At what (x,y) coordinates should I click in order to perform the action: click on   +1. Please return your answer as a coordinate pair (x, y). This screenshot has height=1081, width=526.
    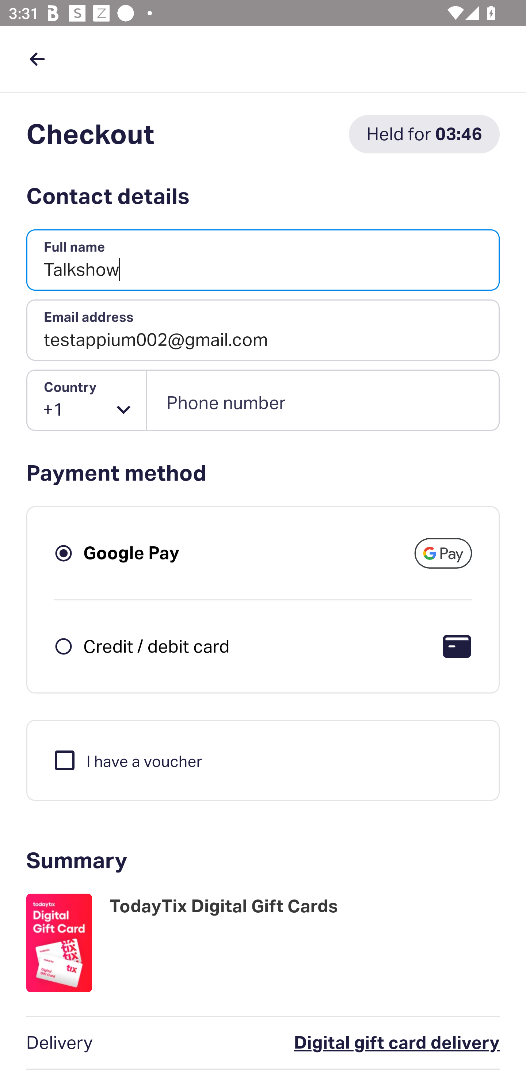
    Looking at the image, I should click on (87, 400).